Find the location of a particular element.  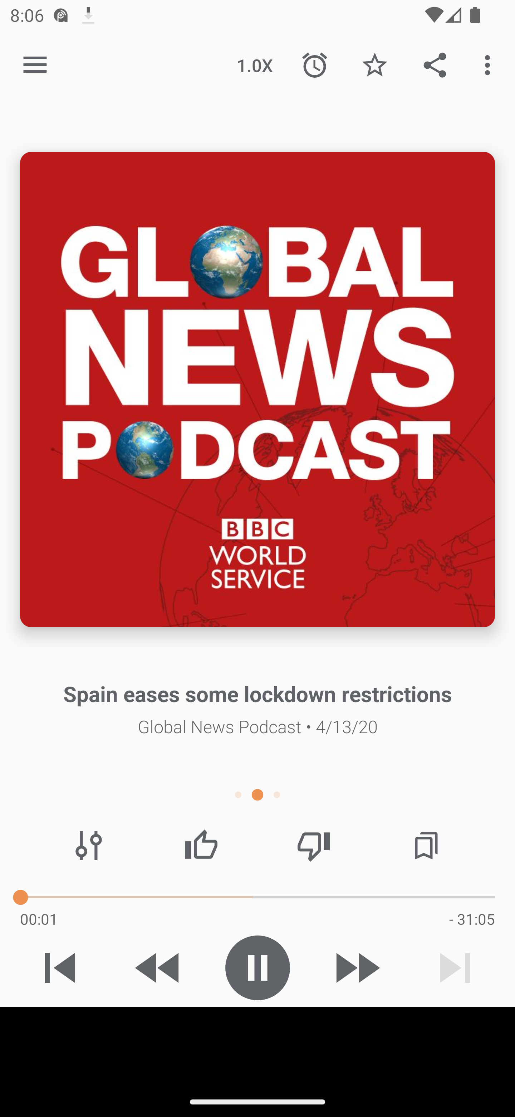

Open navigation sidebar is located at coordinates (35, 65).